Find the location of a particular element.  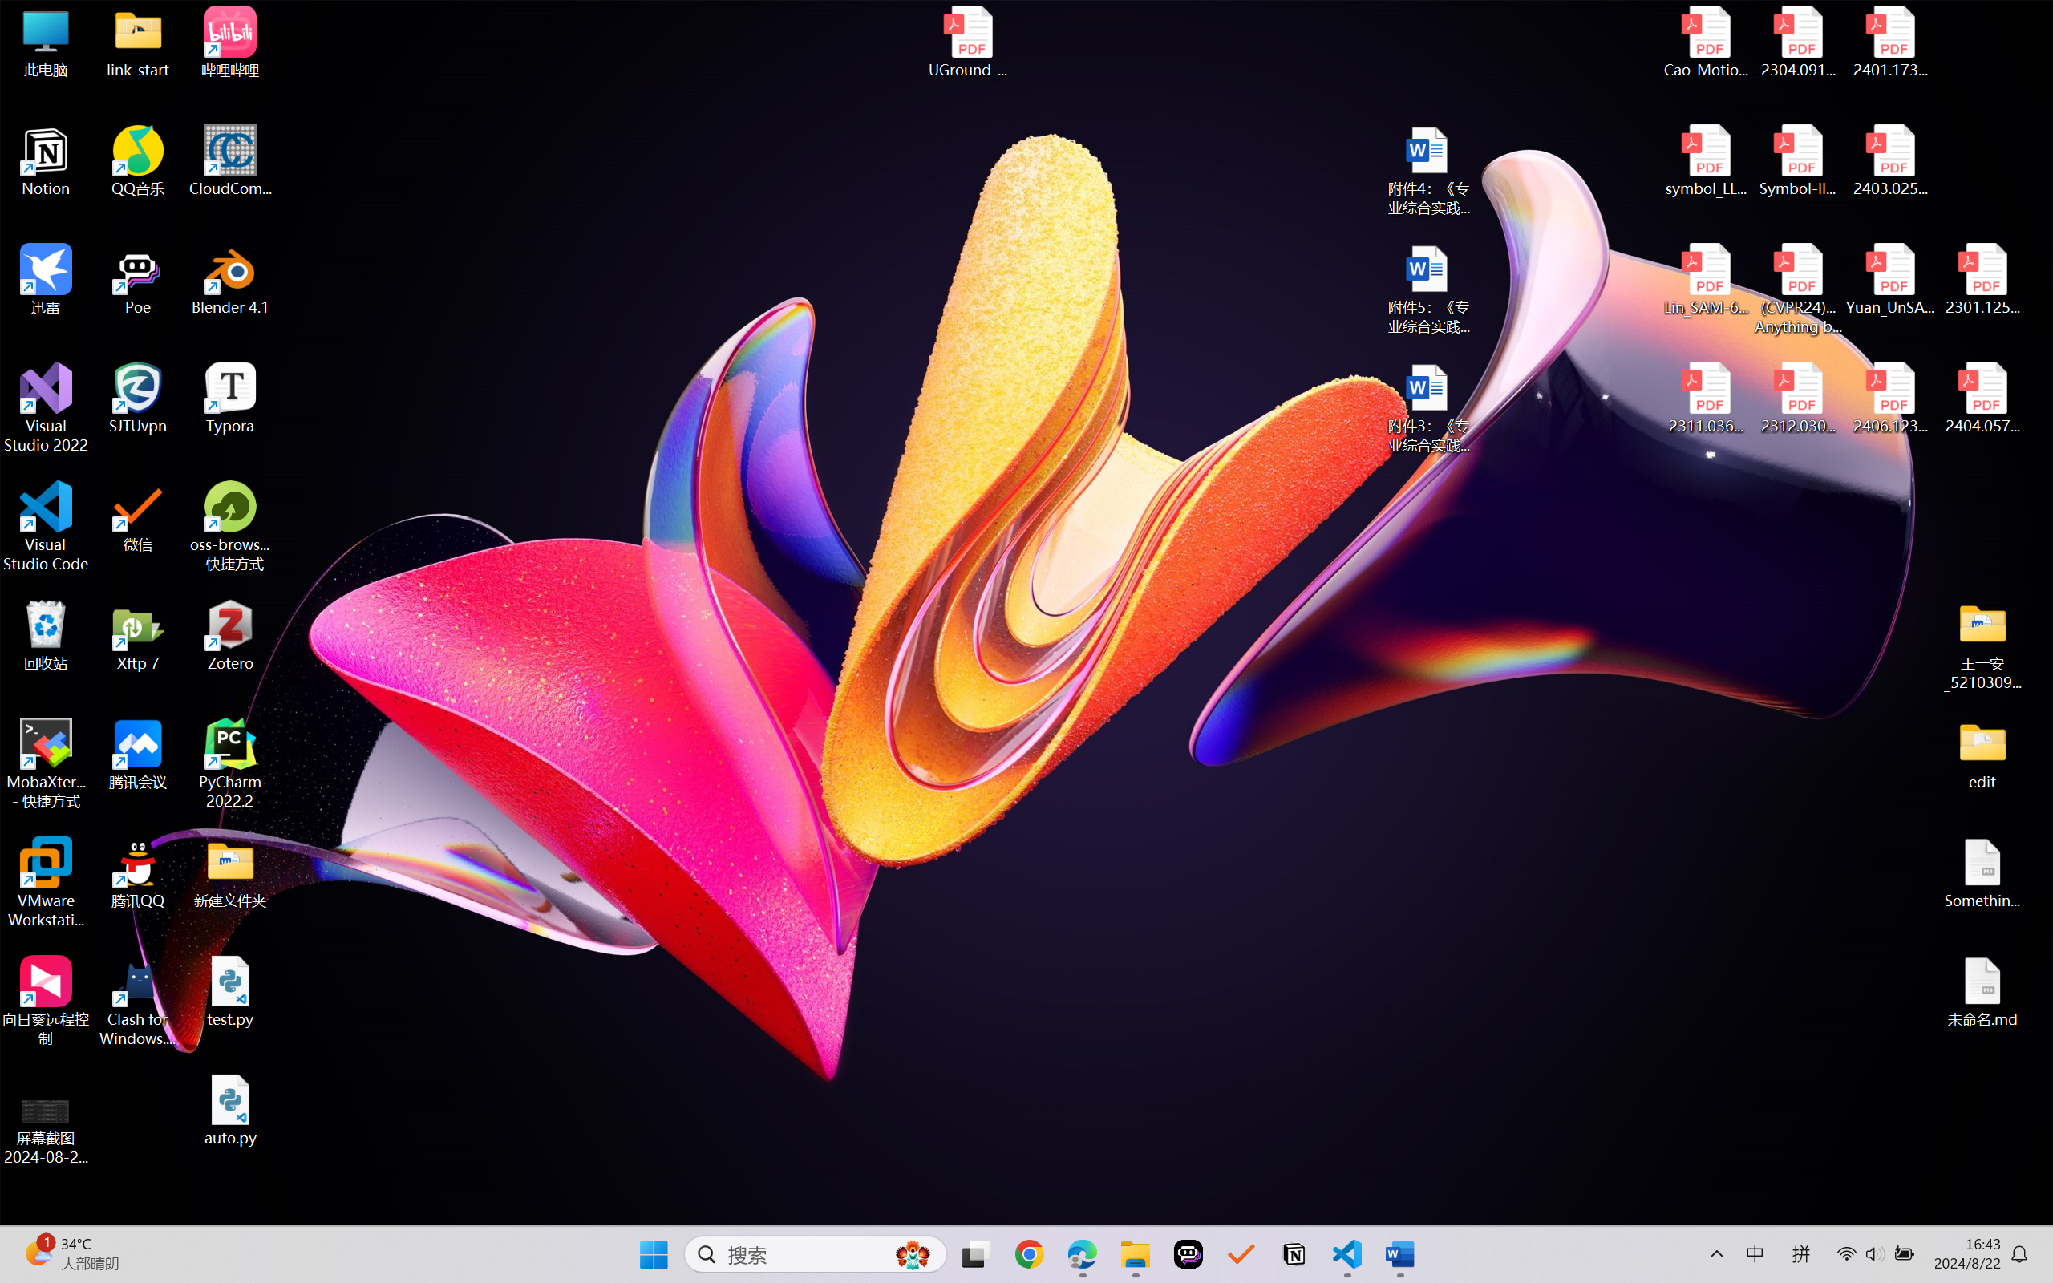

CloudCompare is located at coordinates (231, 161).